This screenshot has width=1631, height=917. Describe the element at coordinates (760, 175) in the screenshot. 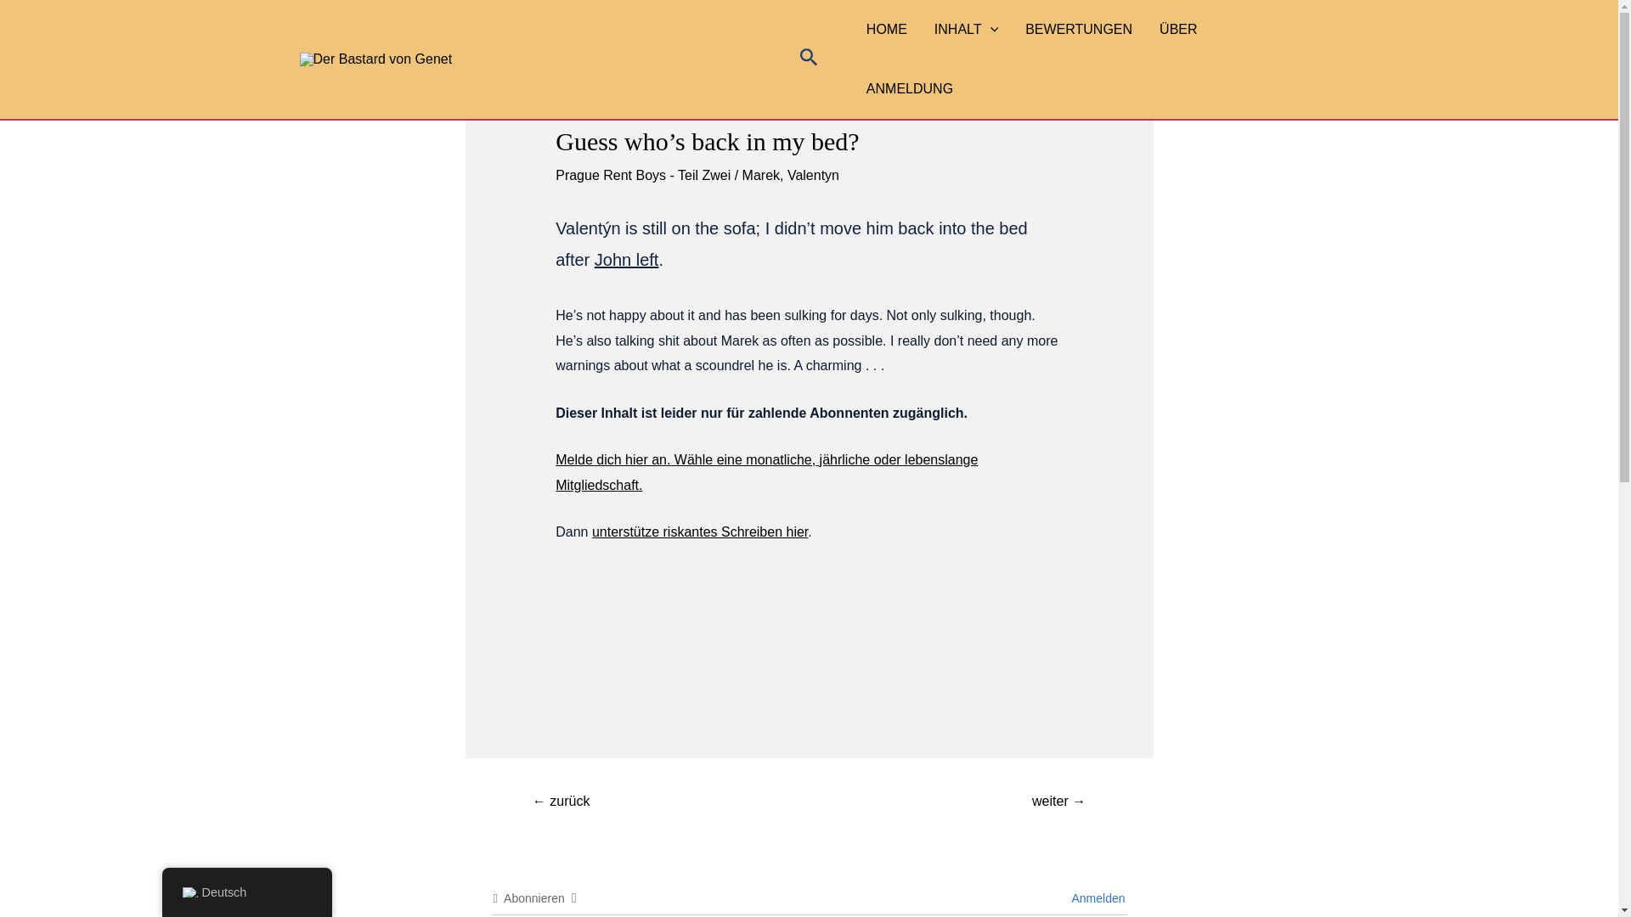

I see `Marek` at that location.